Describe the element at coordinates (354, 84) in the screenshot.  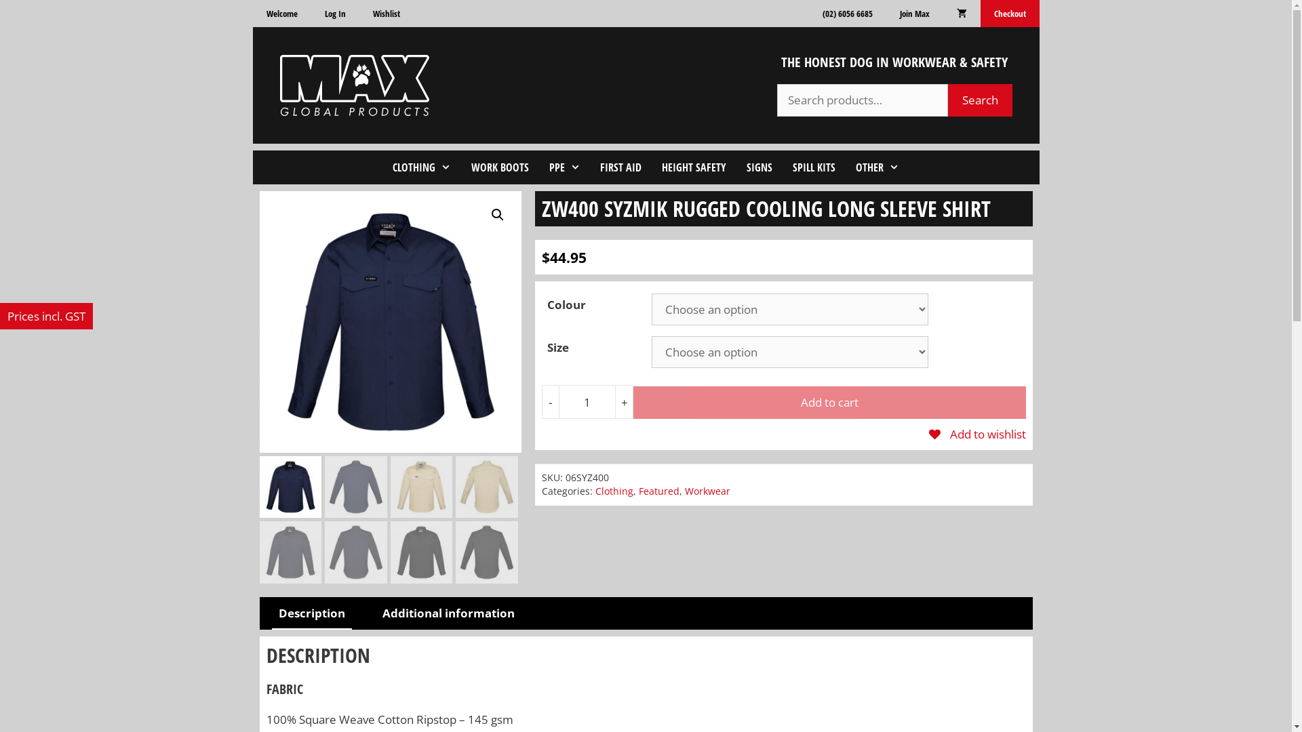
I see `Max Global Products` at that location.